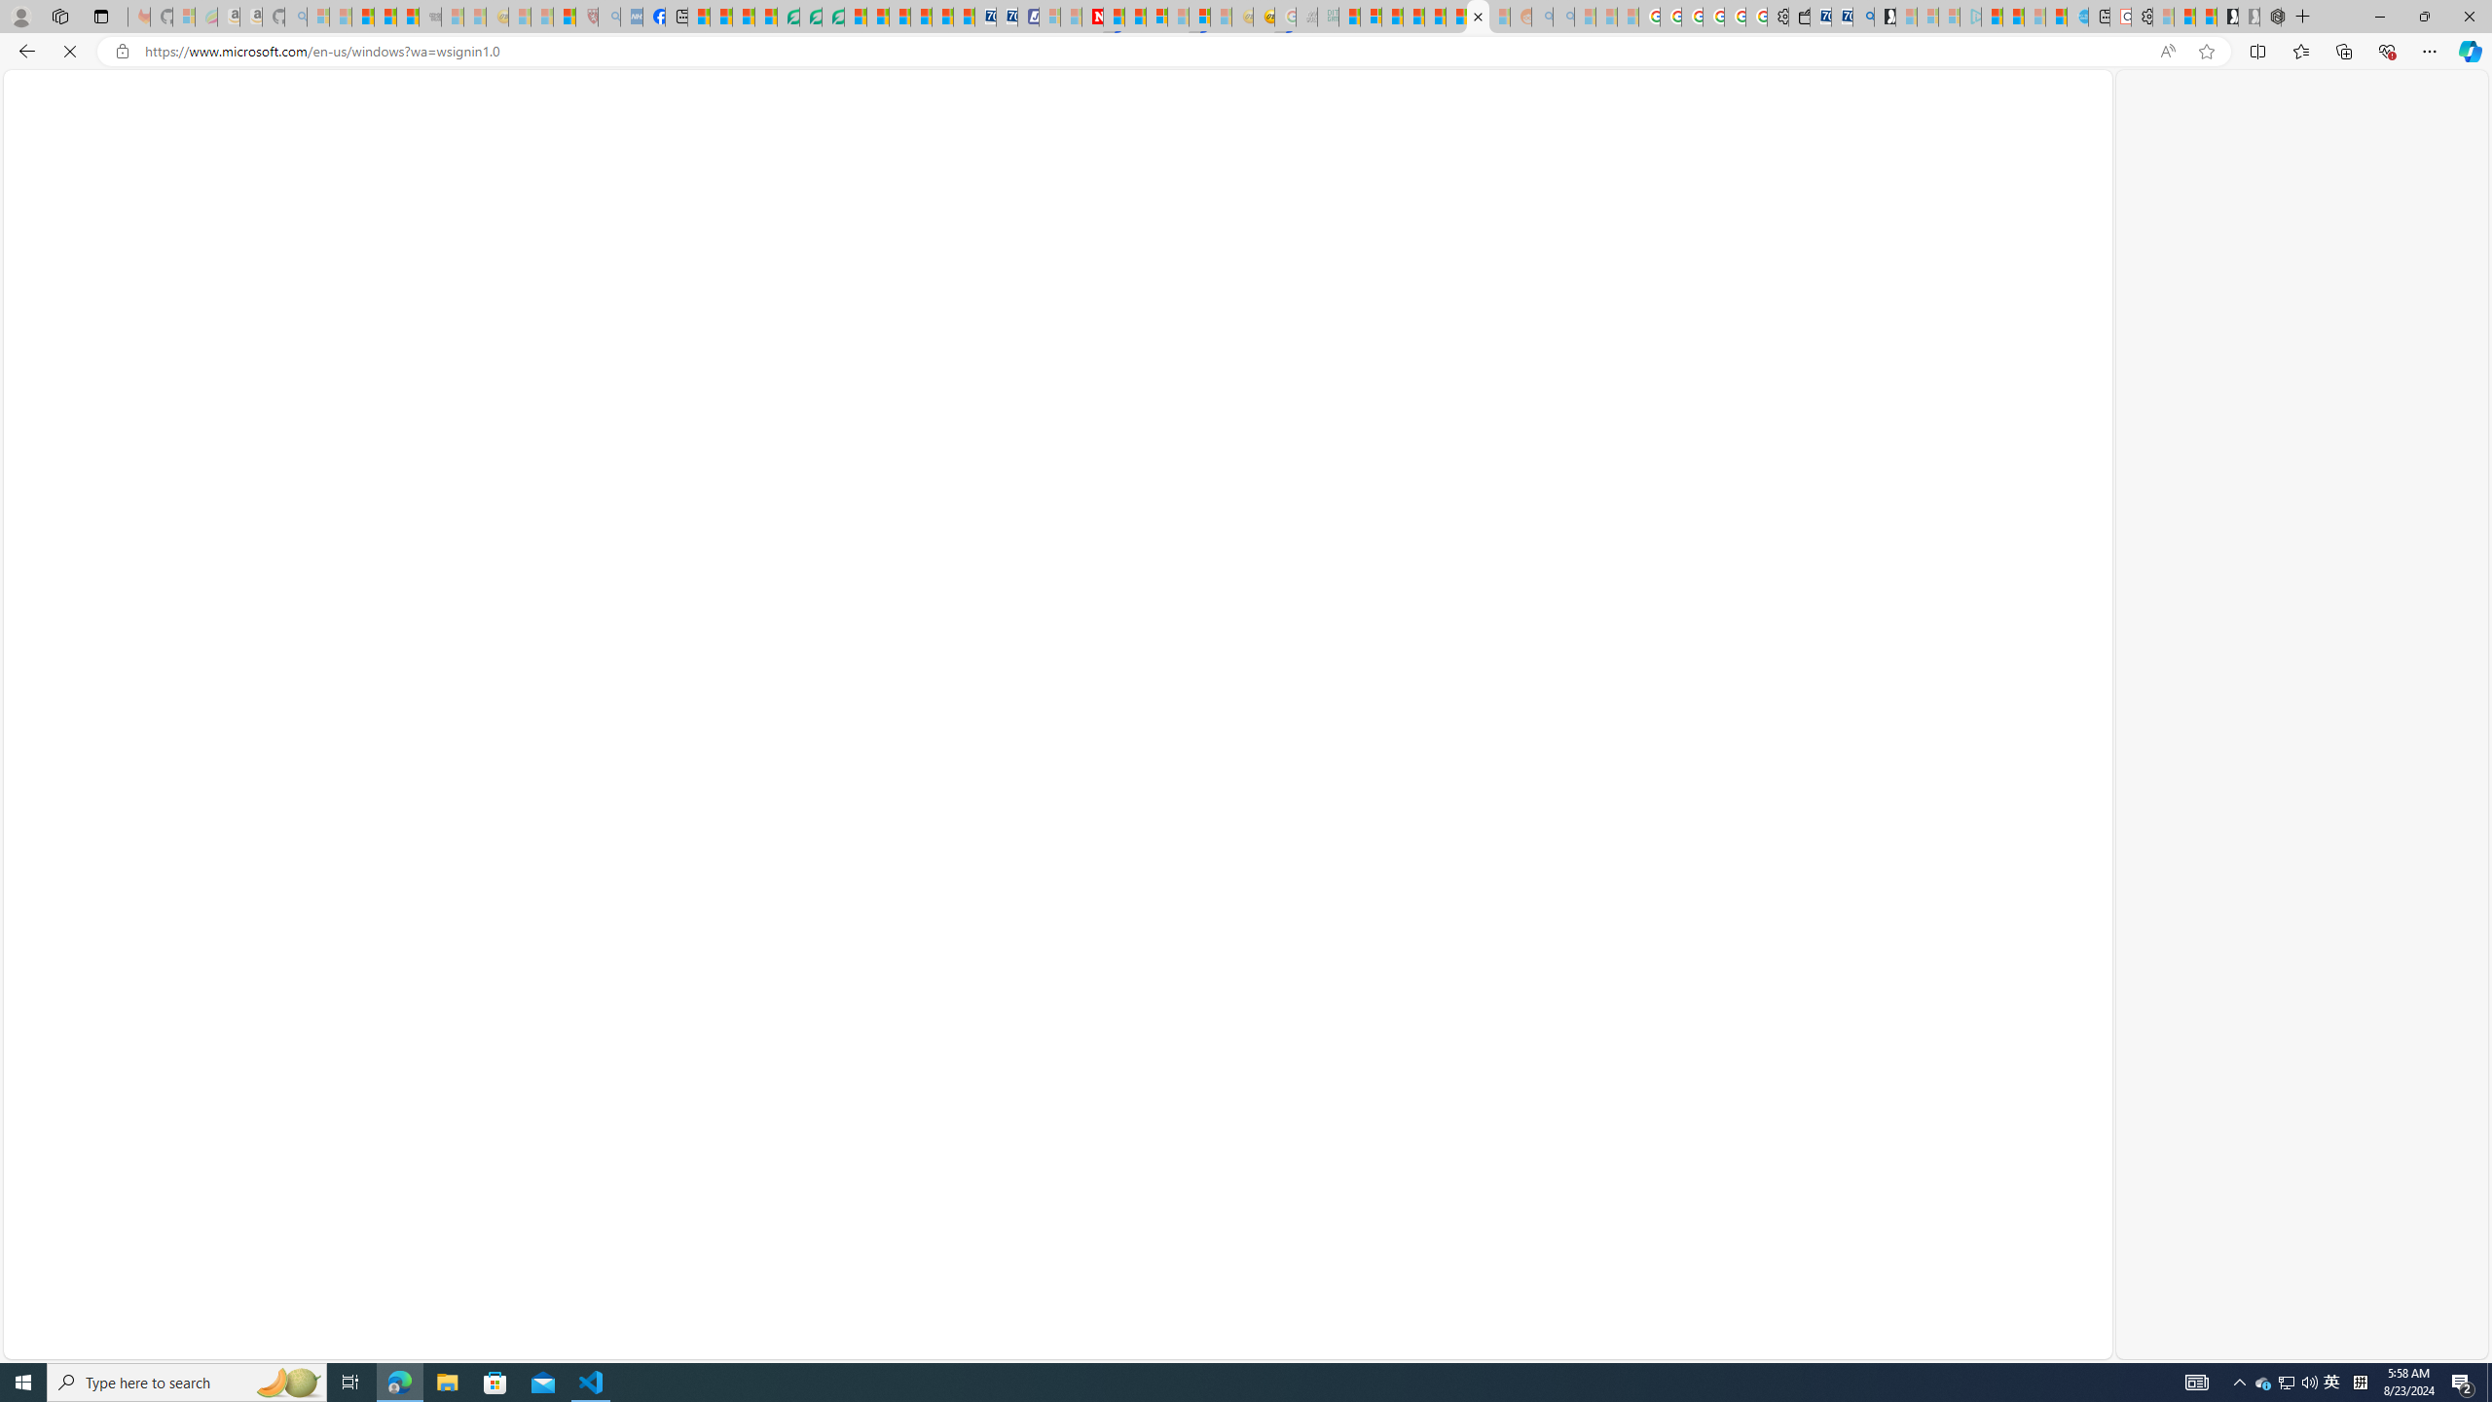 The width and height of the screenshot is (2492, 1402). I want to click on Microsoft Word - consumer-privacy address update 2.2021, so click(833, 17).